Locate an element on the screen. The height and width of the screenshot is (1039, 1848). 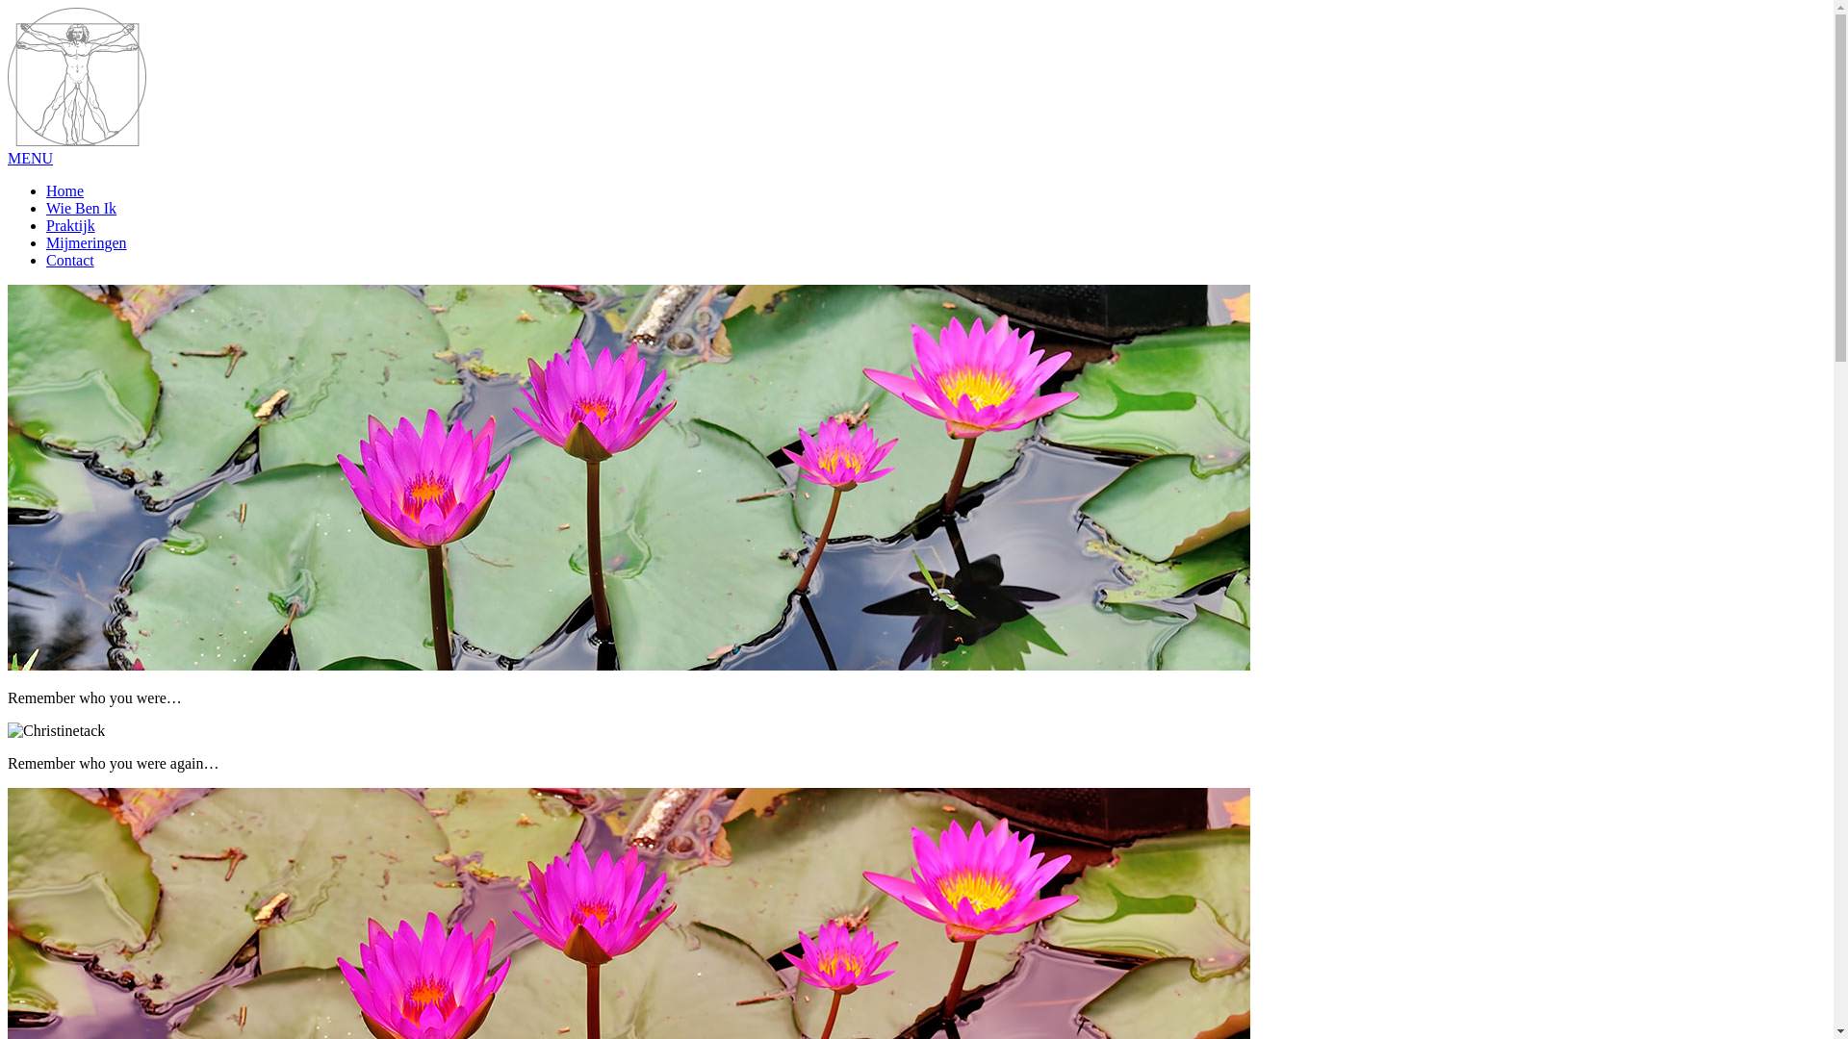
Mijmeringen is located at coordinates (87, 242).